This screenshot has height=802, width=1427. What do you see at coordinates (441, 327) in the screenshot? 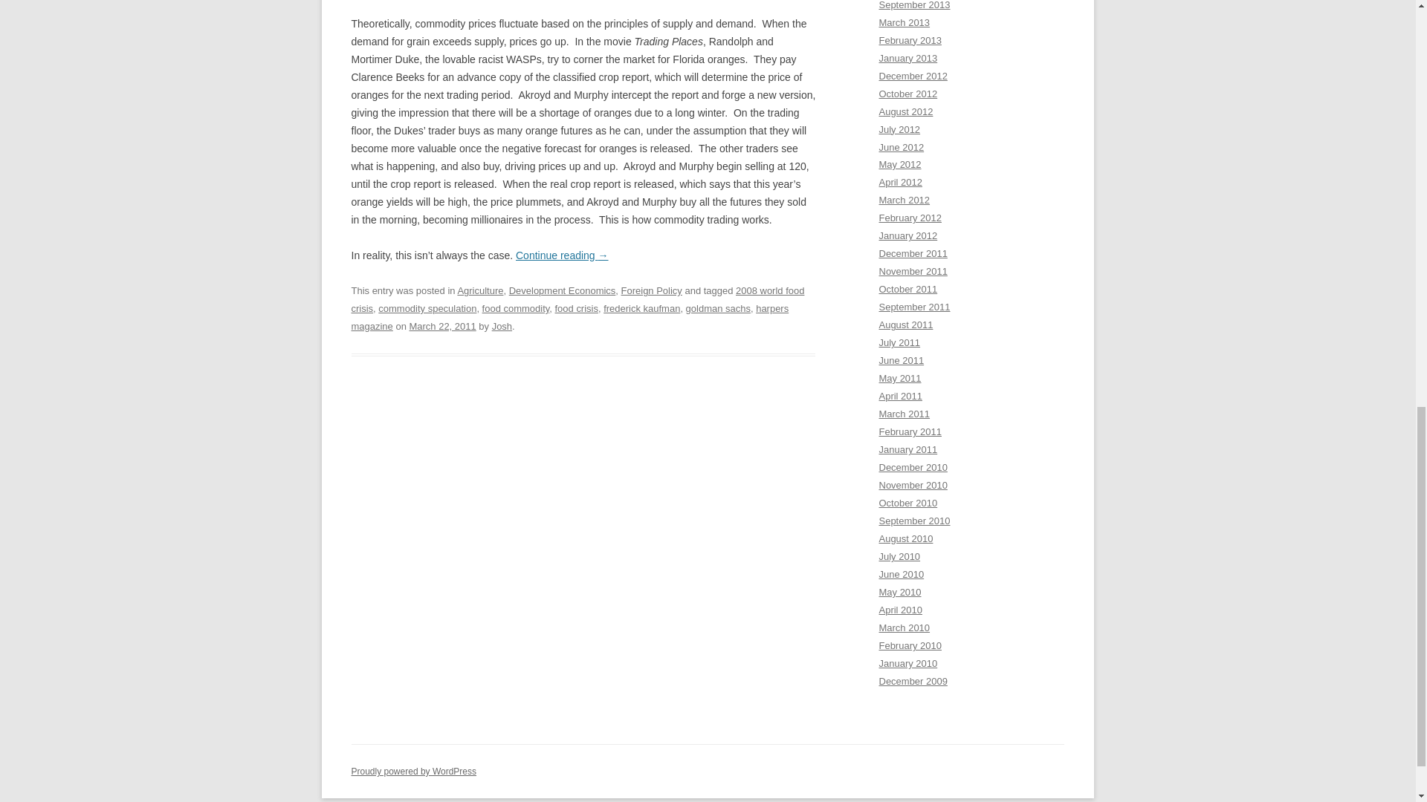
I see `March 22, 2011` at bounding box center [441, 327].